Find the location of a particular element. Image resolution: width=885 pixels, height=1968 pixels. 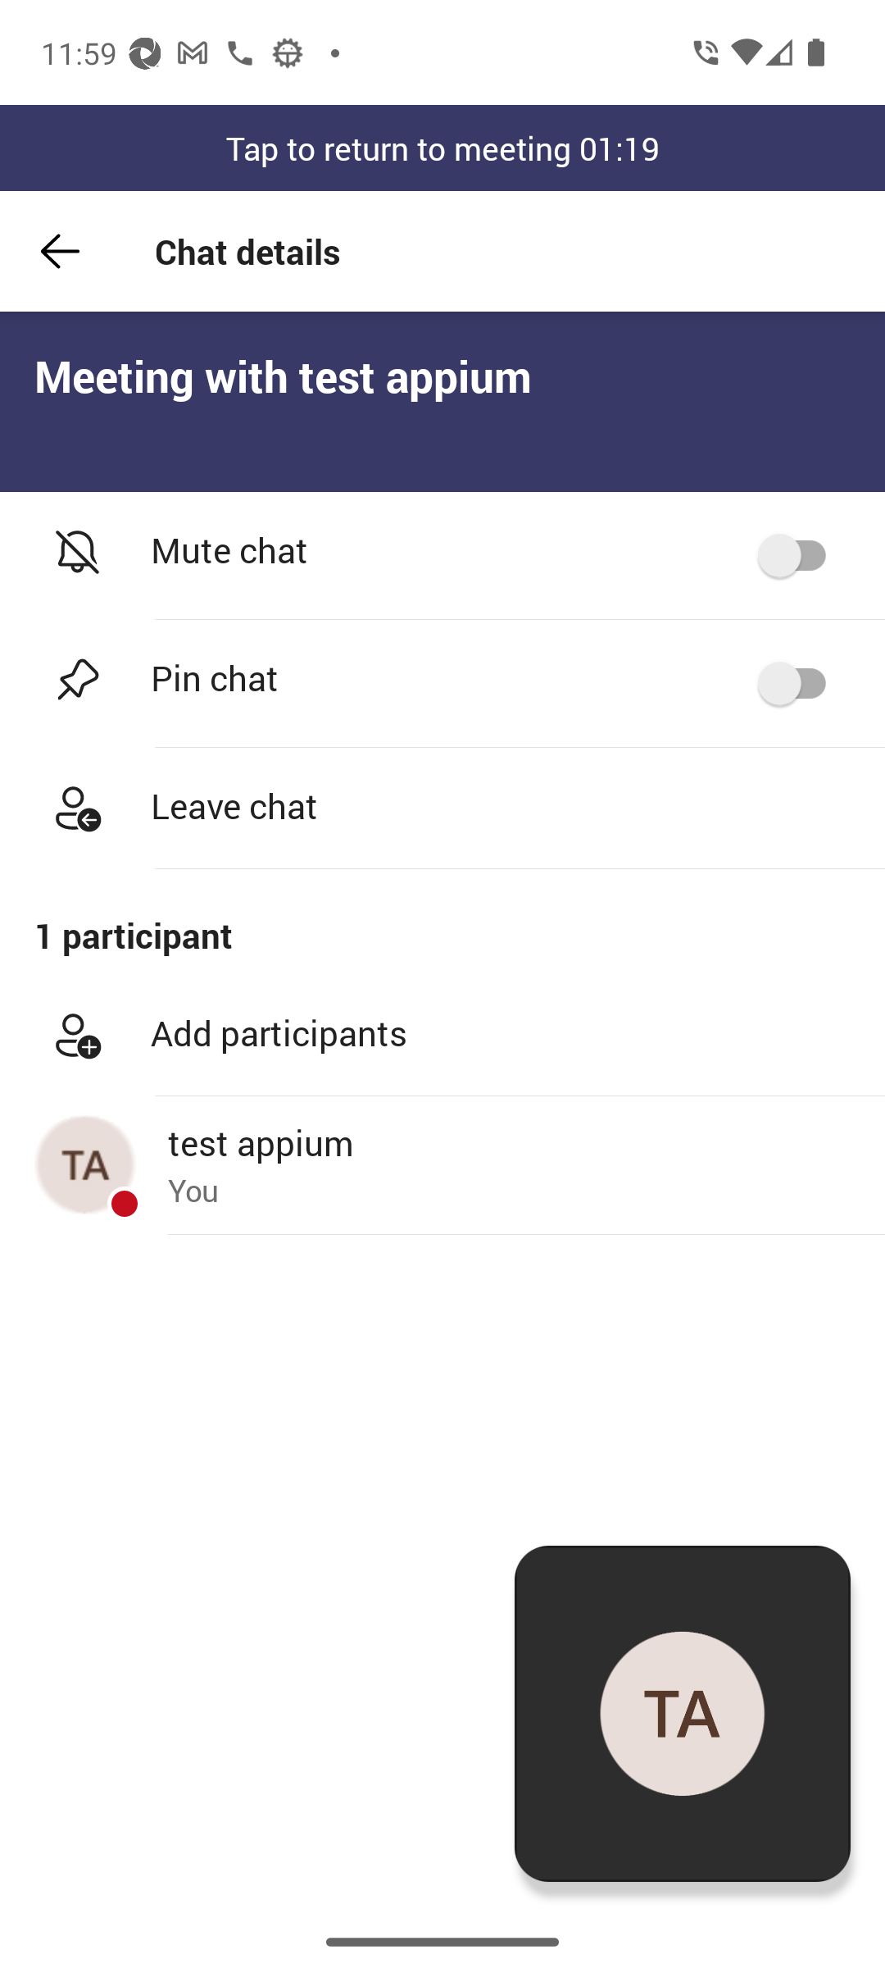

Add participants is located at coordinates (442, 1035).